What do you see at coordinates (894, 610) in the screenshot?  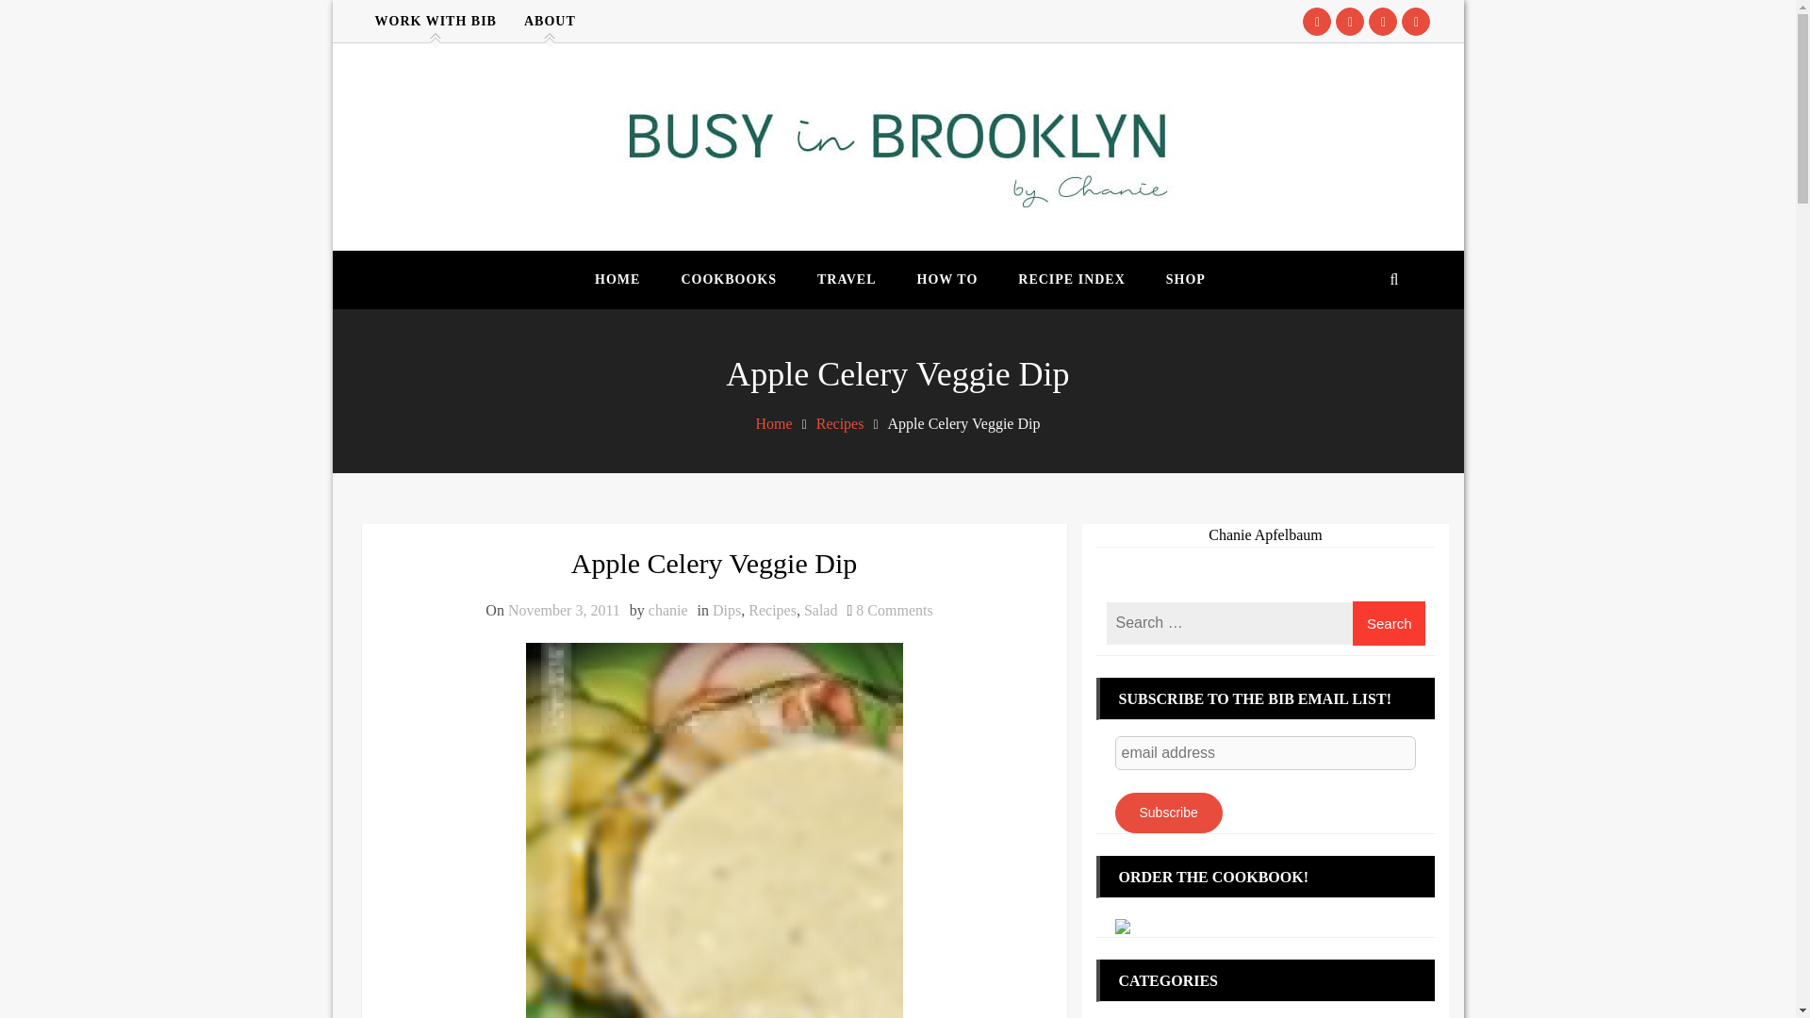 I see `Salad` at bounding box center [894, 610].